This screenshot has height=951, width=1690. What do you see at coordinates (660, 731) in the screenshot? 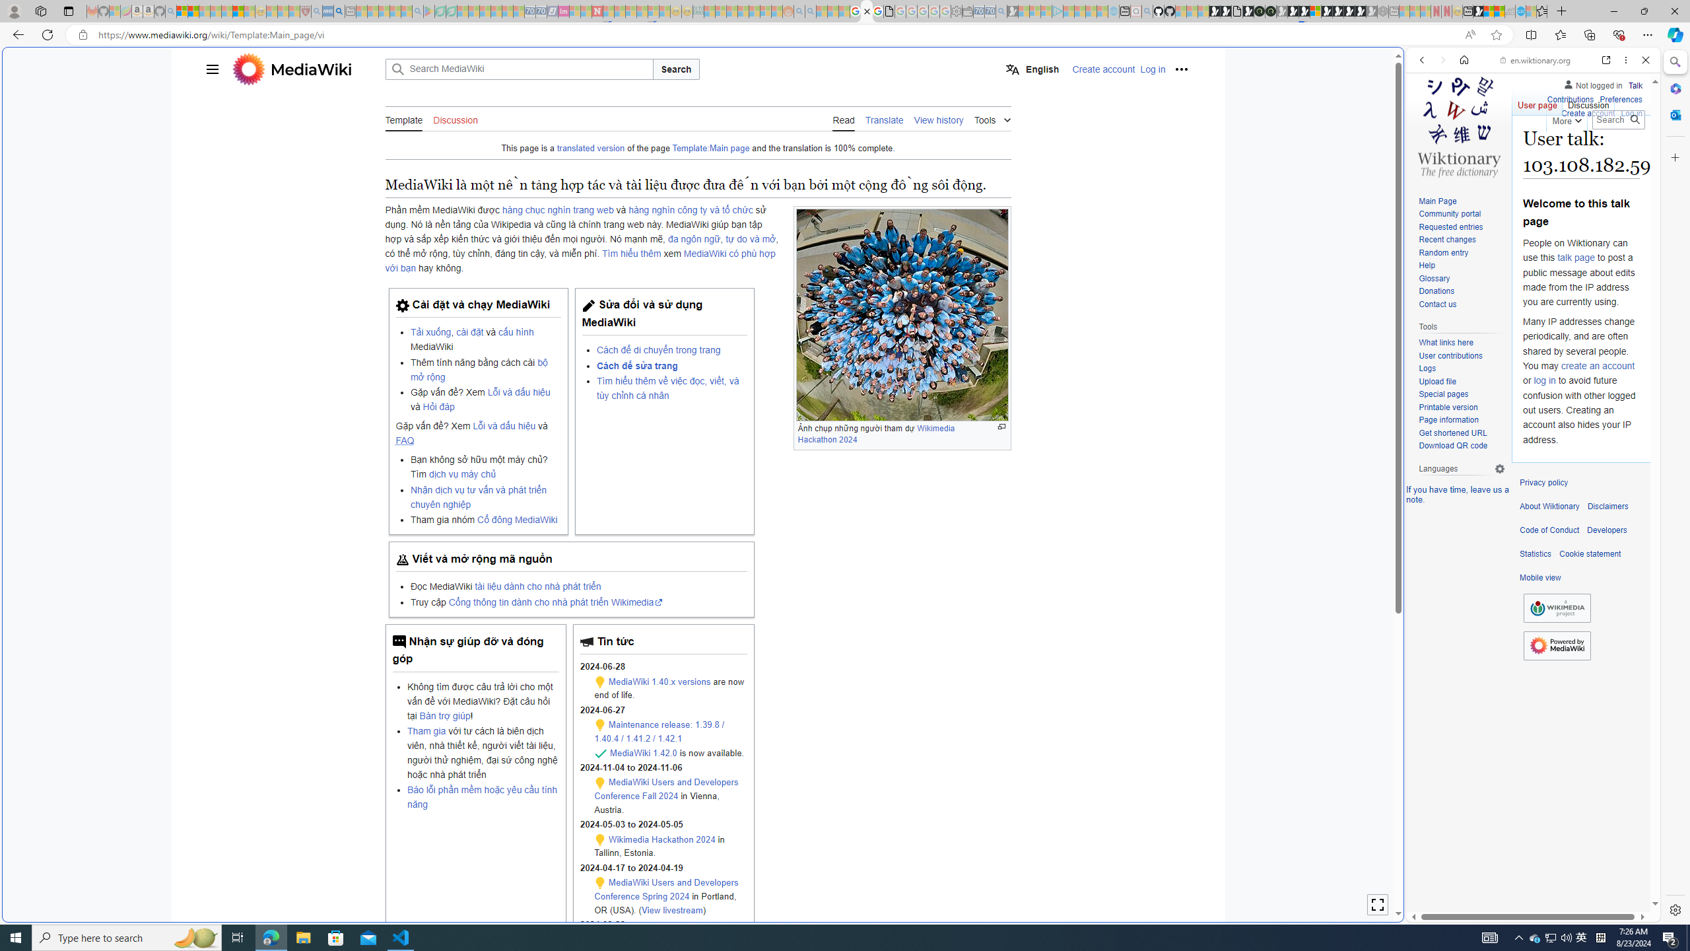
I see `Maintenance release: 1.39.8 / 1.40.4 / 1.41.2 / 1.42.1` at bounding box center [660, 731].